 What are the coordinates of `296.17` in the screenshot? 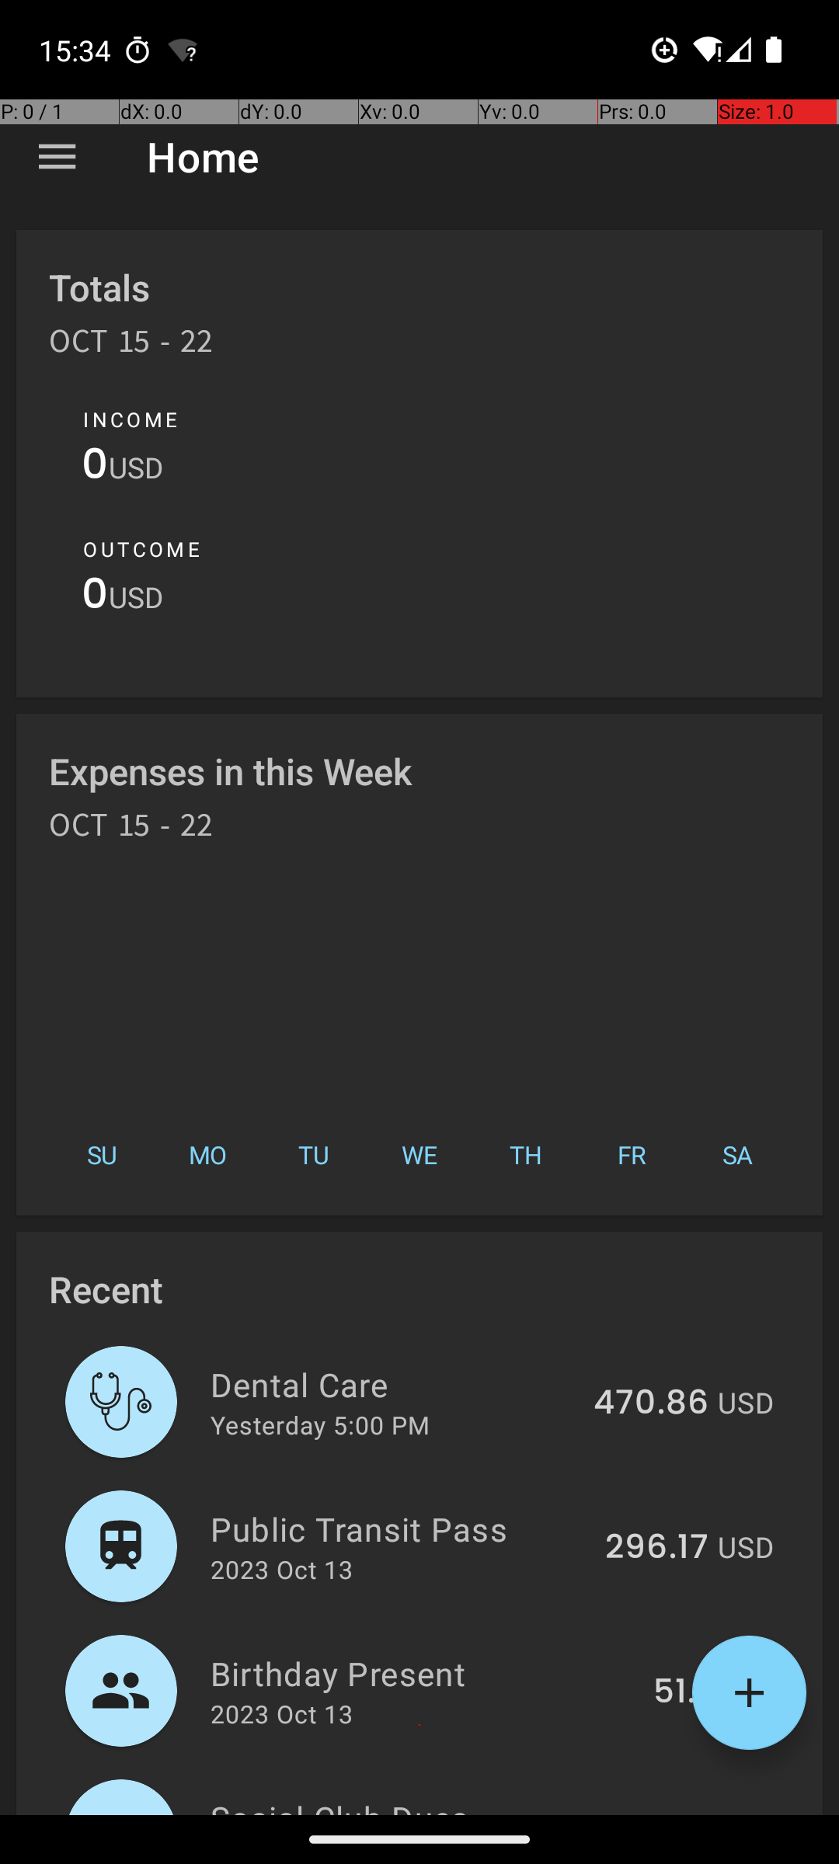 It's located at (657, 1548).